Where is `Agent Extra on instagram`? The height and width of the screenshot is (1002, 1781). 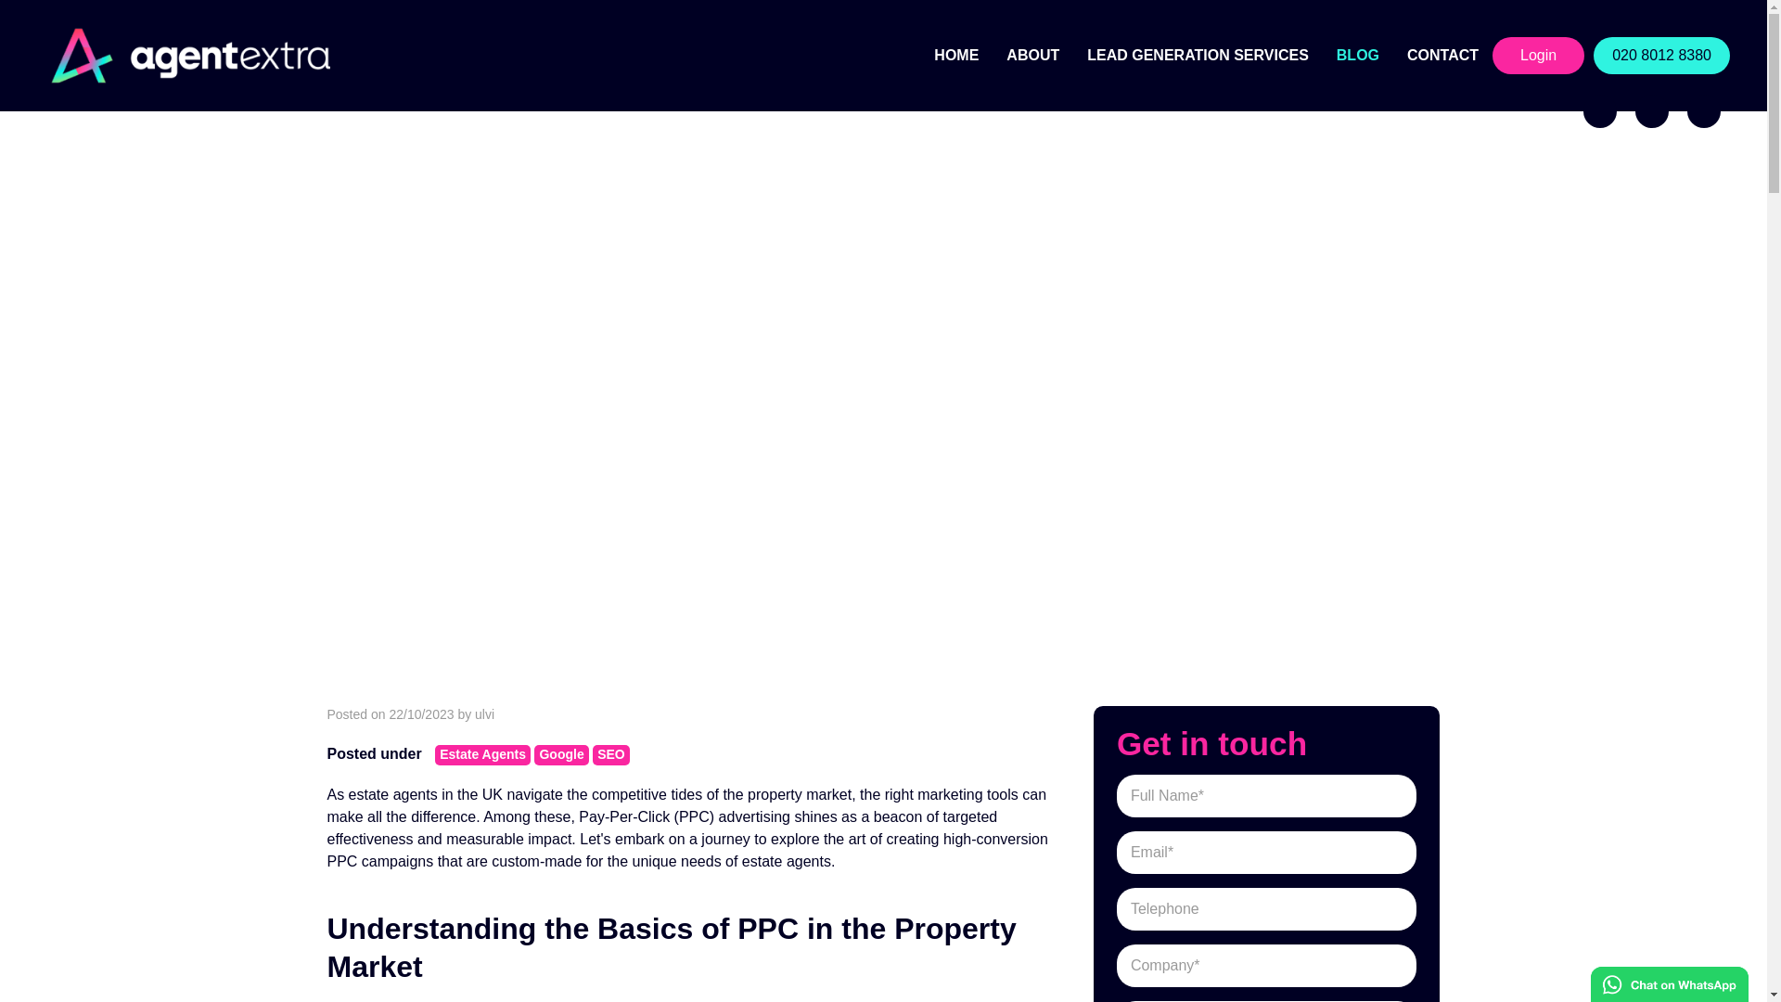
Agent Extra on instagram is located at coordinates (1651, 111).